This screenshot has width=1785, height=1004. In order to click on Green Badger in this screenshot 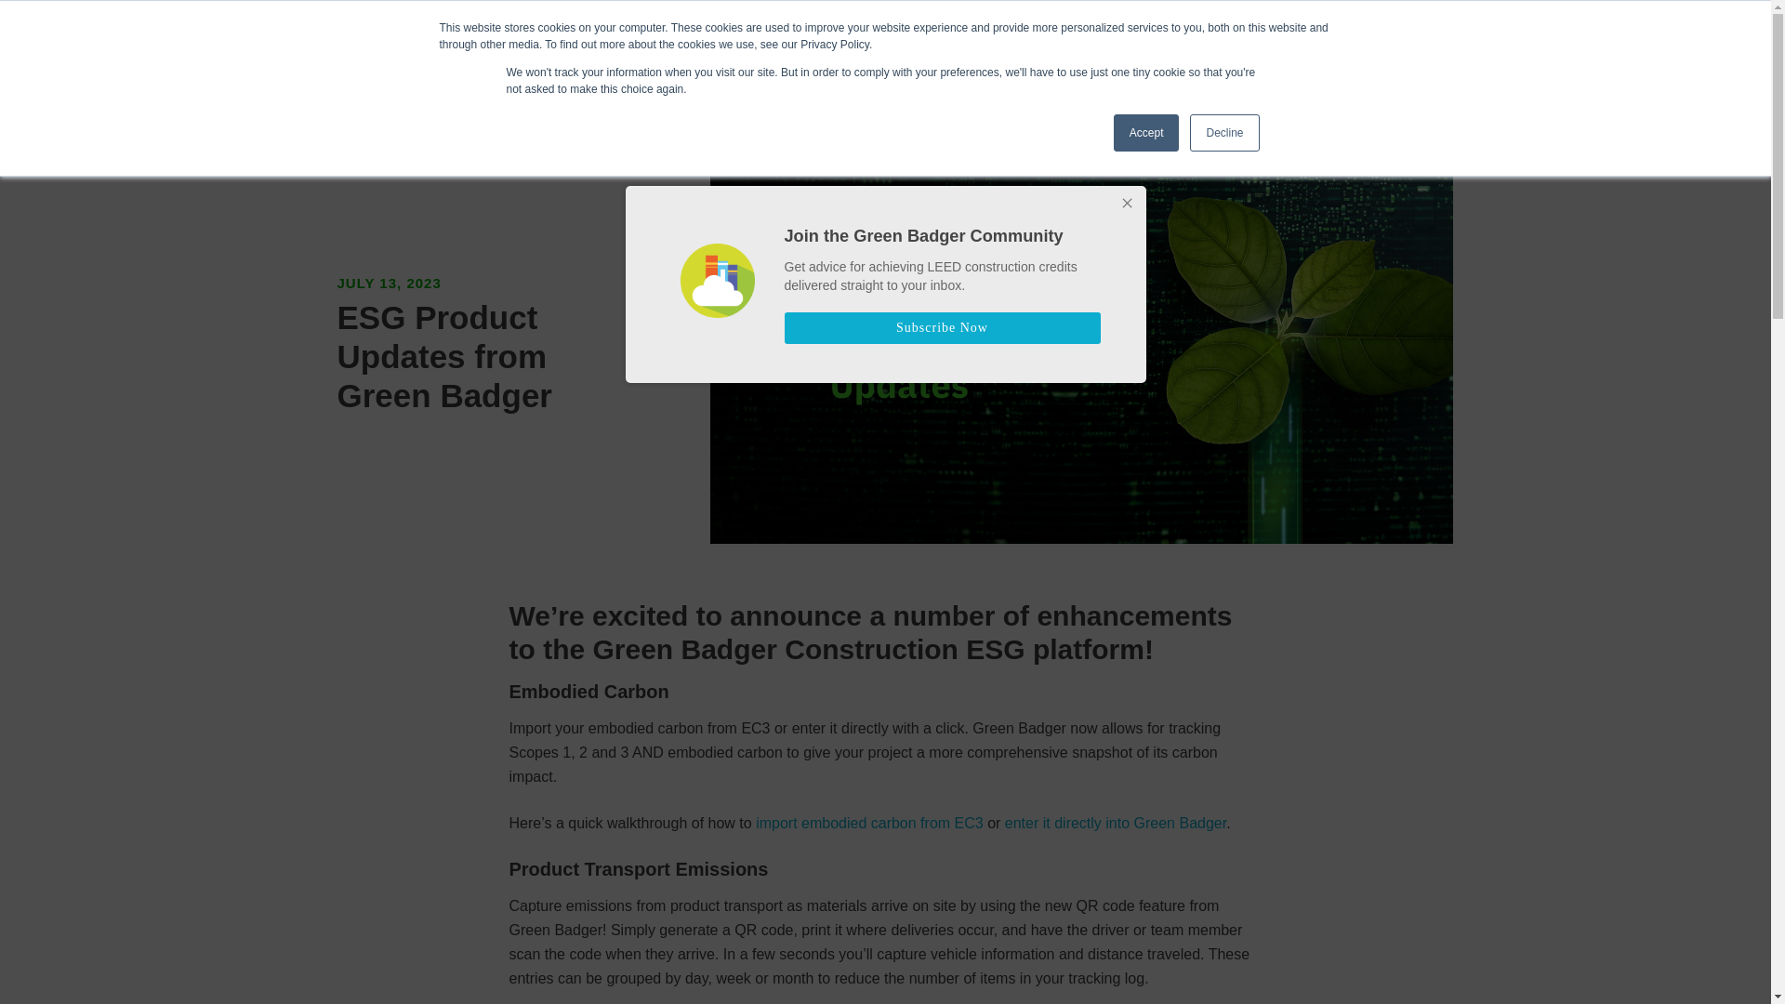, I will do `click(410, 46)`.